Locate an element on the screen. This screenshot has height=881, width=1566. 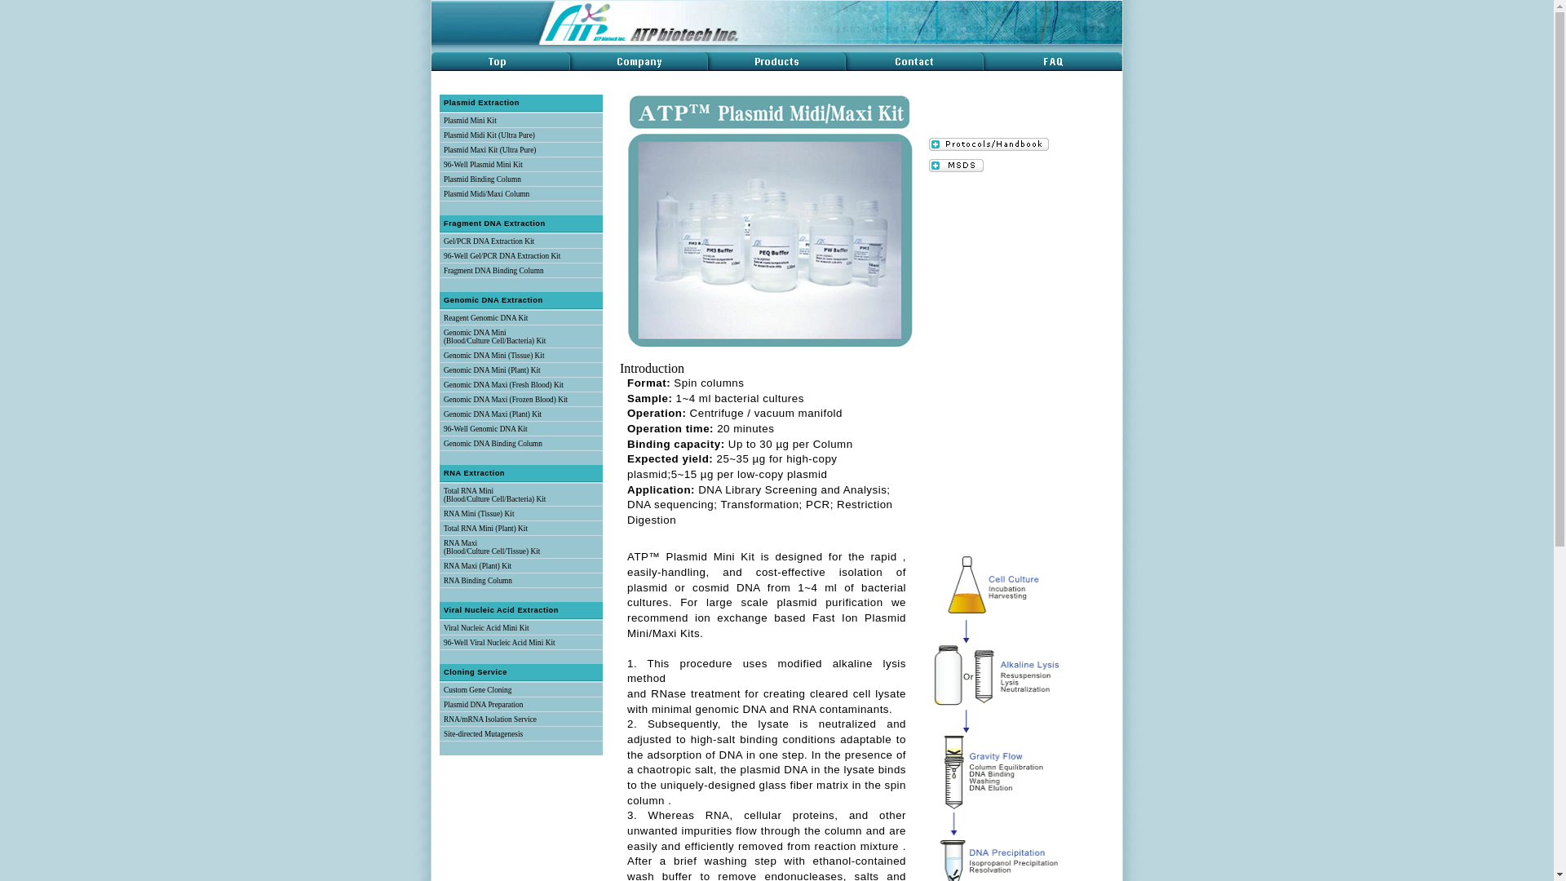
Reagent Genomic DNA Kit is located at coordinates (485, 318).